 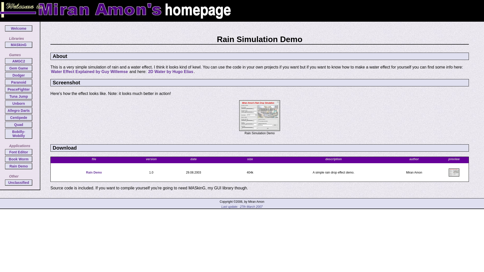 What do you see at coordinates (19, 75) in the screenshot?
I see `Dodger` at bounding box center [19, 75].